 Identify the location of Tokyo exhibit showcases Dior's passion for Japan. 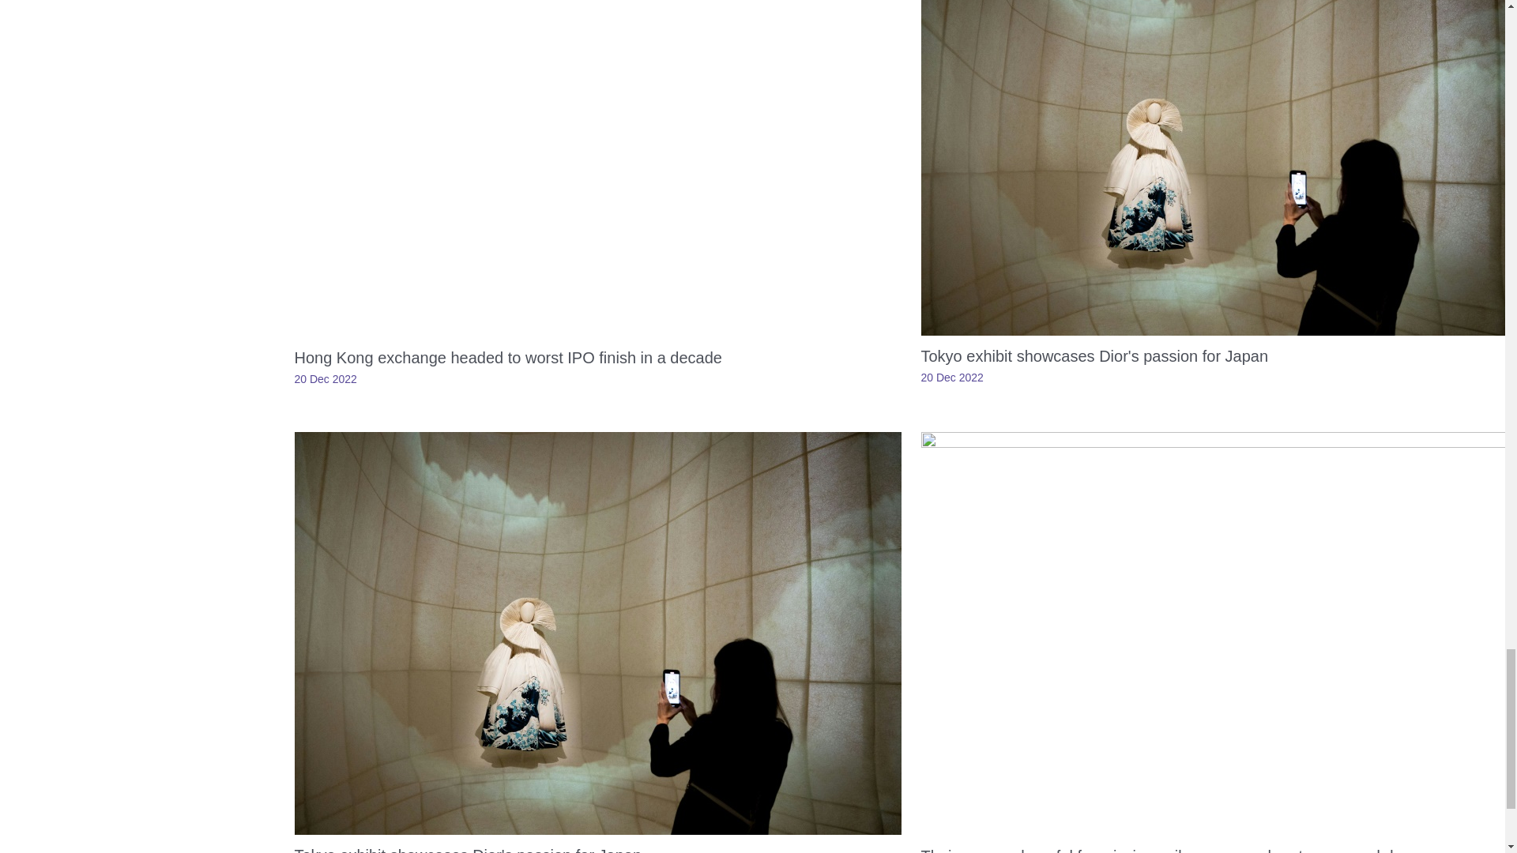
(1094, 355).